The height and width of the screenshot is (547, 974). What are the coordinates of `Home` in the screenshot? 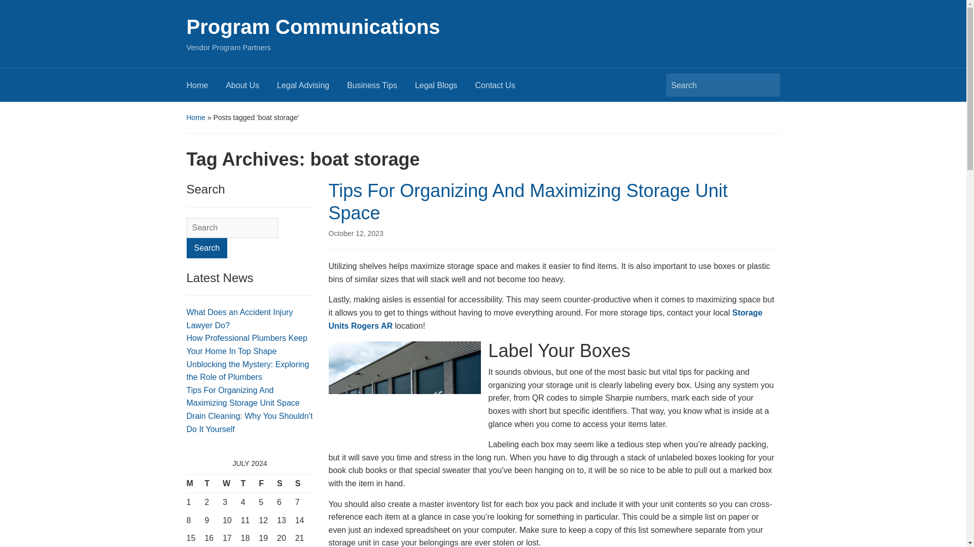 It's located at (196, 117).